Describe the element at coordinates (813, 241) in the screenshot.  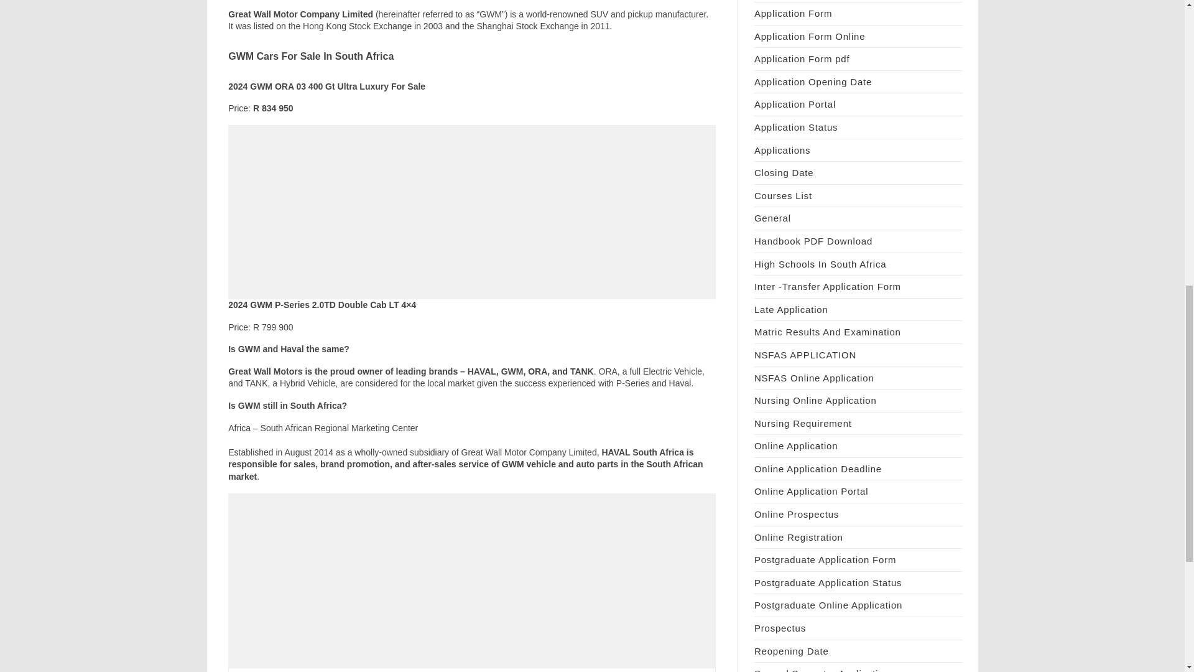
I see `Handbook PDF Download` at that location.